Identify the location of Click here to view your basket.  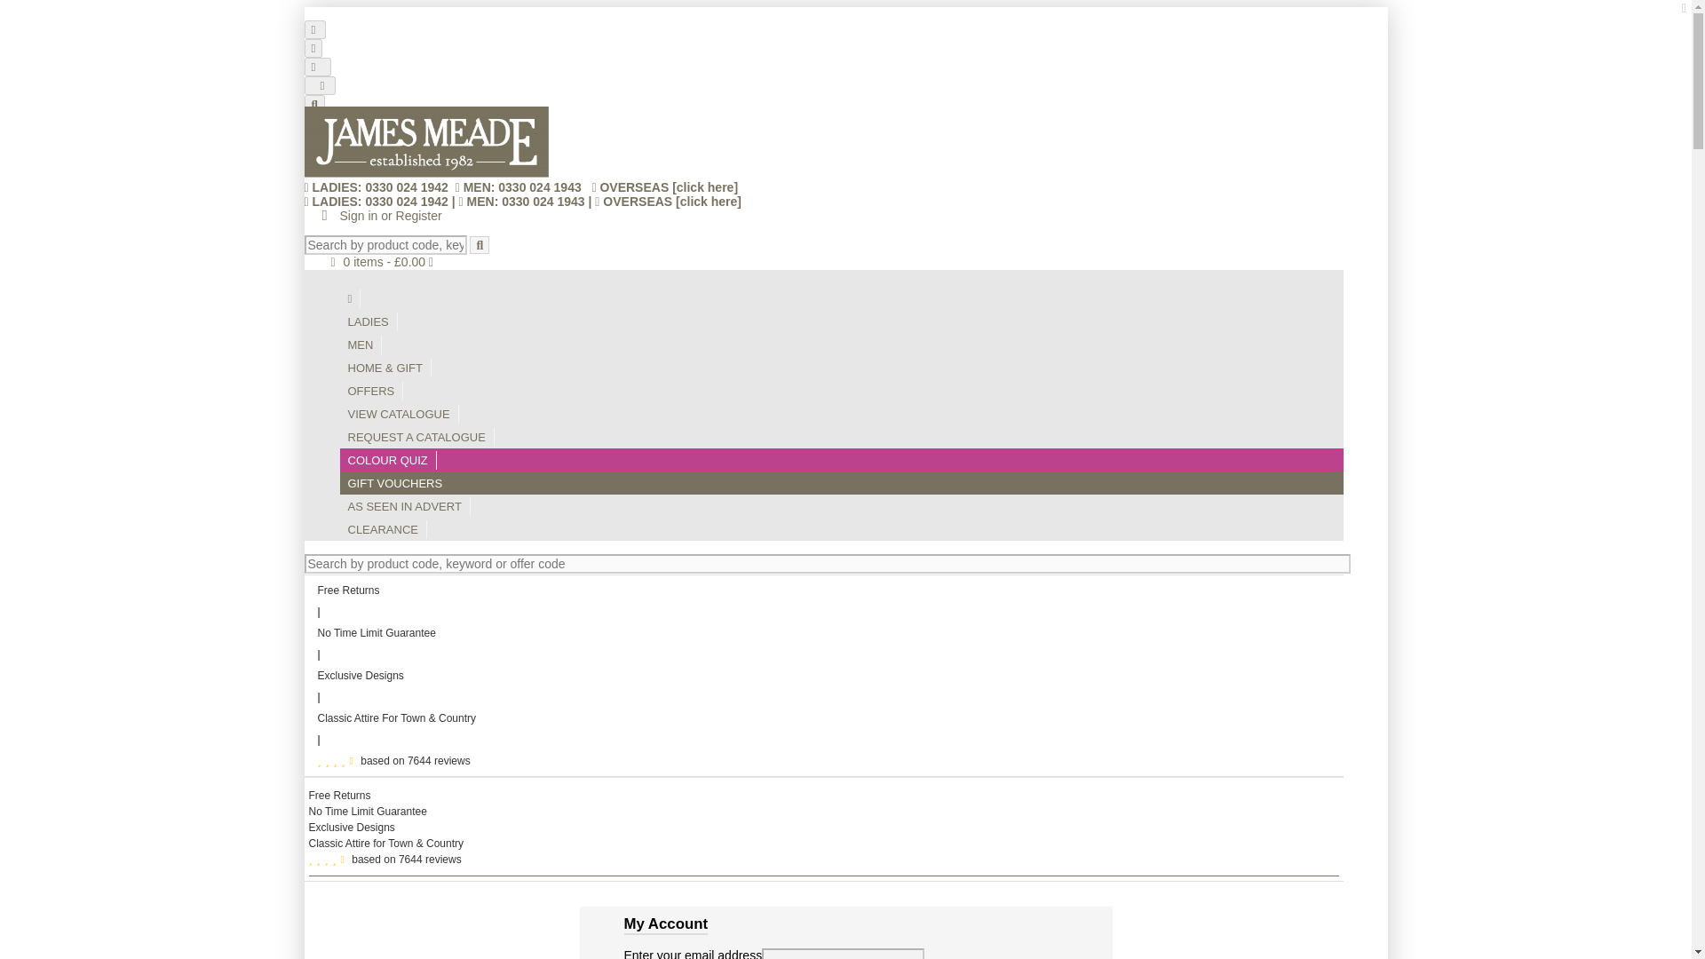
(377, 262).